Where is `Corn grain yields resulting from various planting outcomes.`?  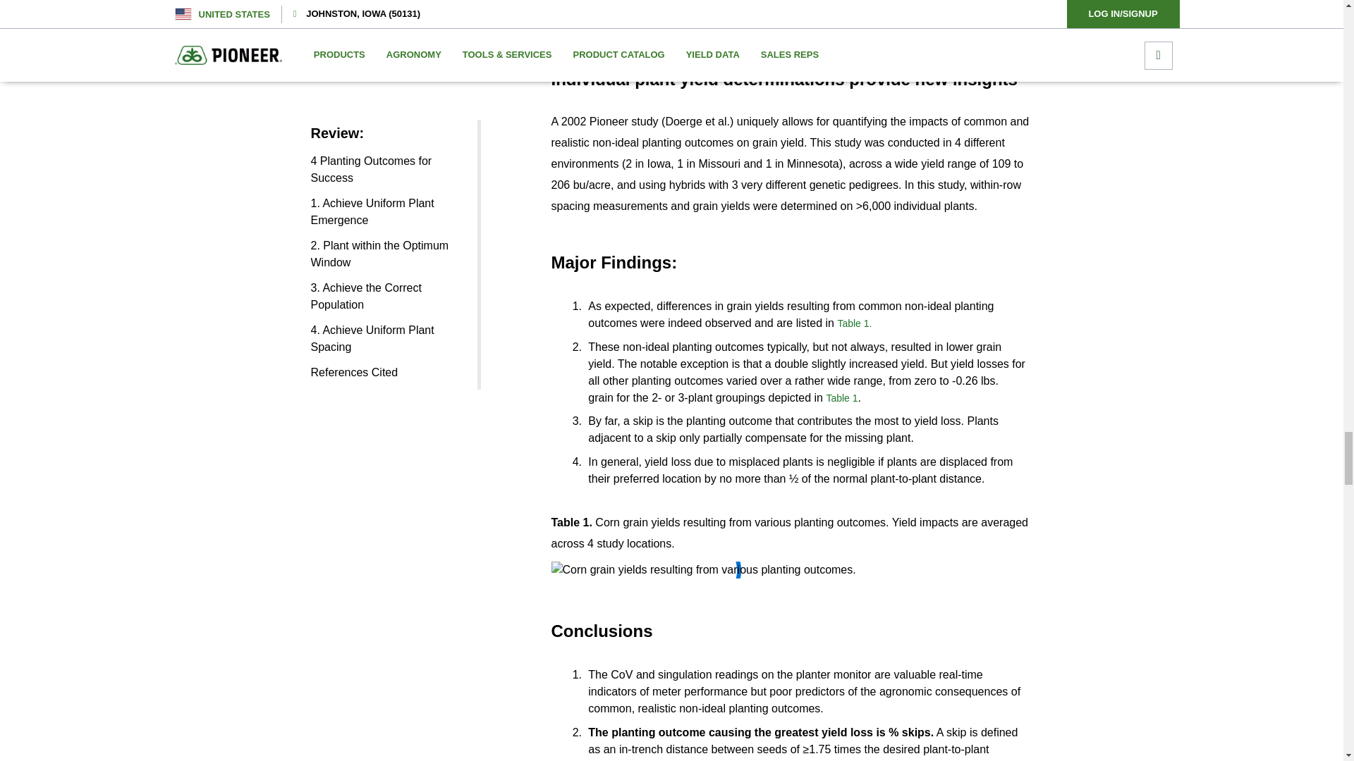 Corn grain yields resulting from various planting outcomes. is located at coordinates (703, 569).